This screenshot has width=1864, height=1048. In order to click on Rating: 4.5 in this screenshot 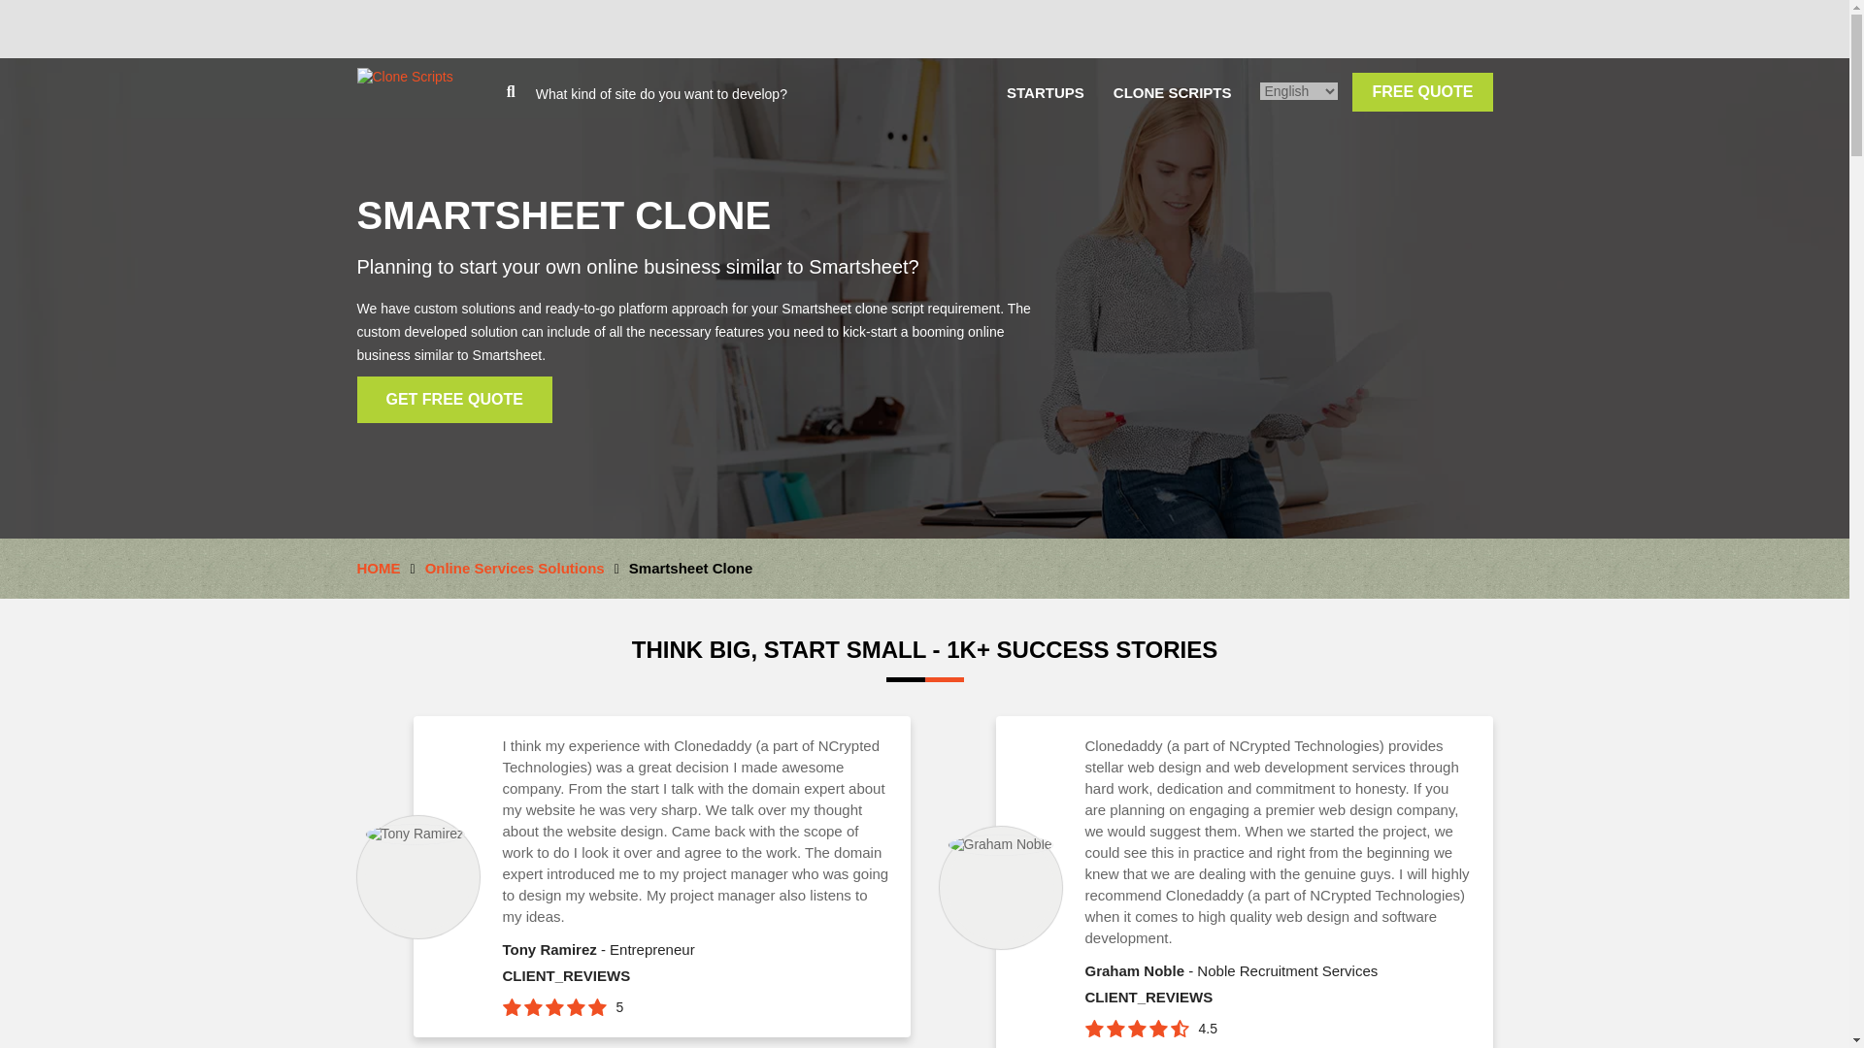, I will do `click(1208, 1029)`.